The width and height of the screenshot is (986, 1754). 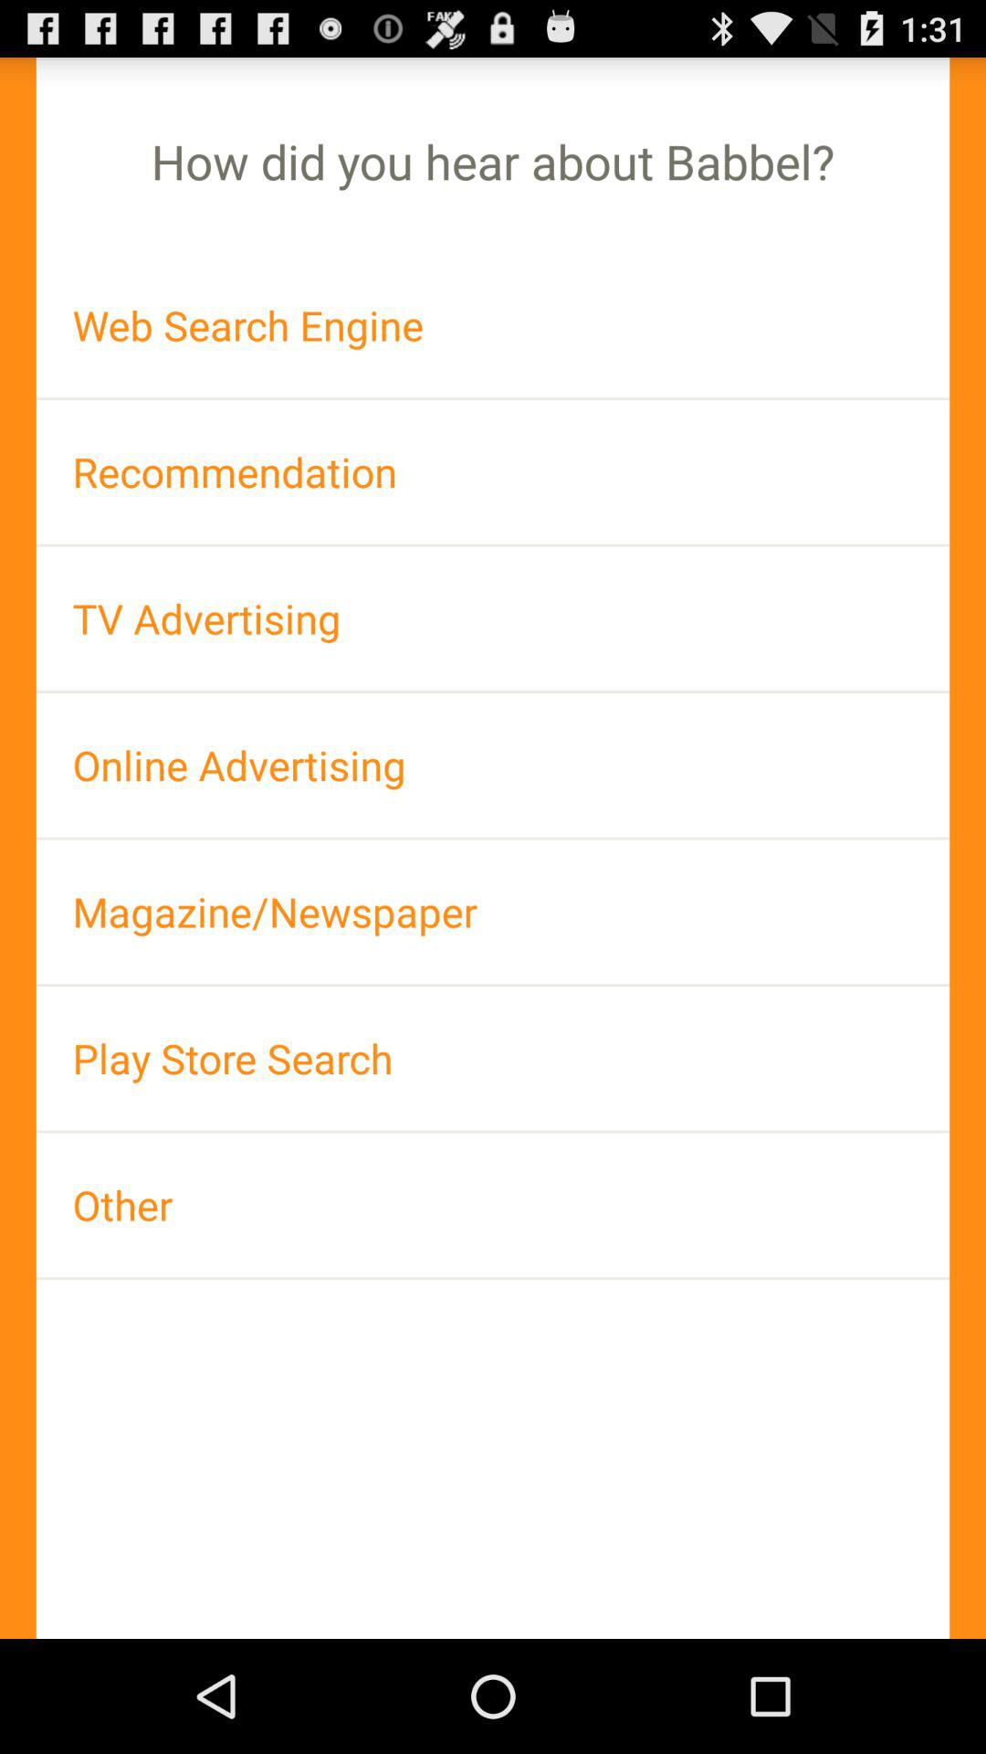 I want to click on select the play store search icon, so click(x=493, y=1058).